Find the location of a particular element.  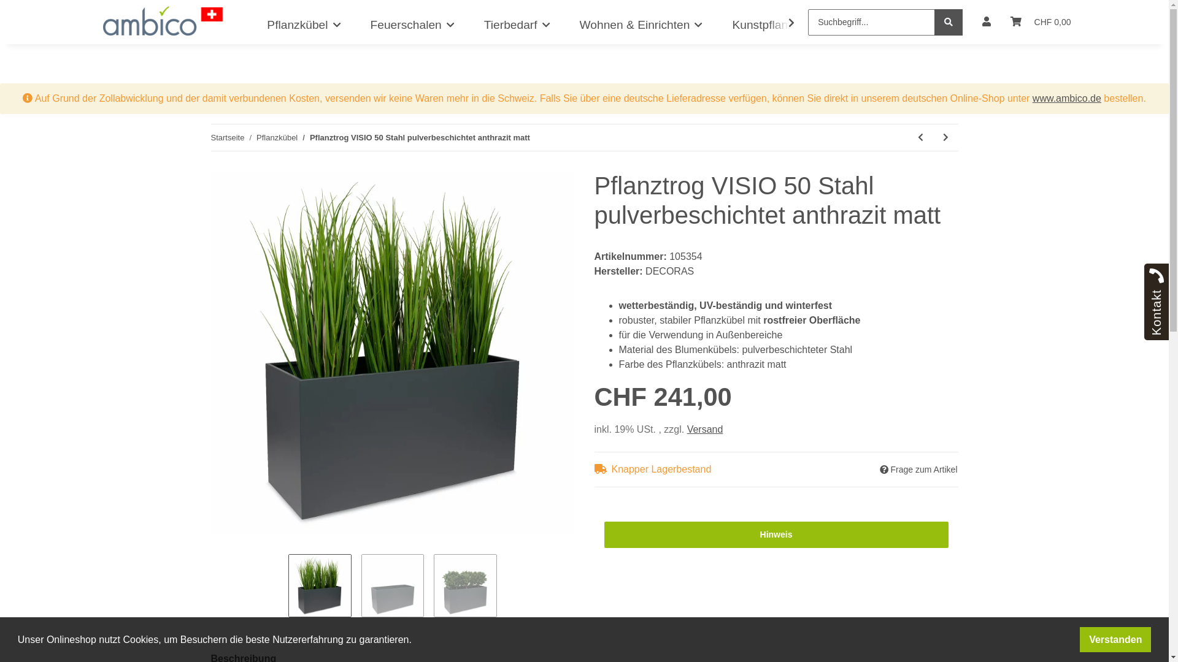

Pflanztrog VISIO 50 Stahl pulverbeschichtet anthrazit matt is located at coordinates (420, 138).